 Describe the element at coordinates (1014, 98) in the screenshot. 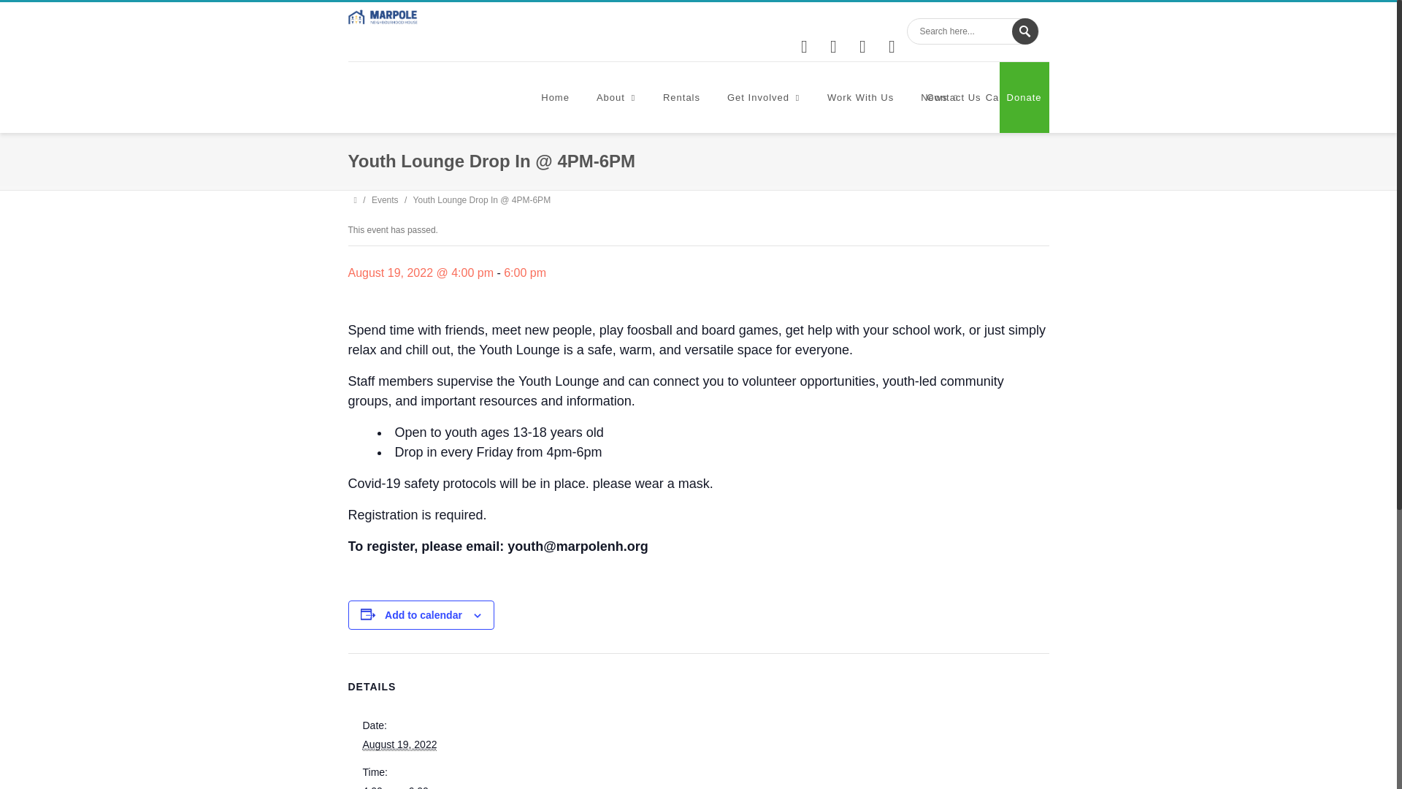

I see `Calendar` at that location.